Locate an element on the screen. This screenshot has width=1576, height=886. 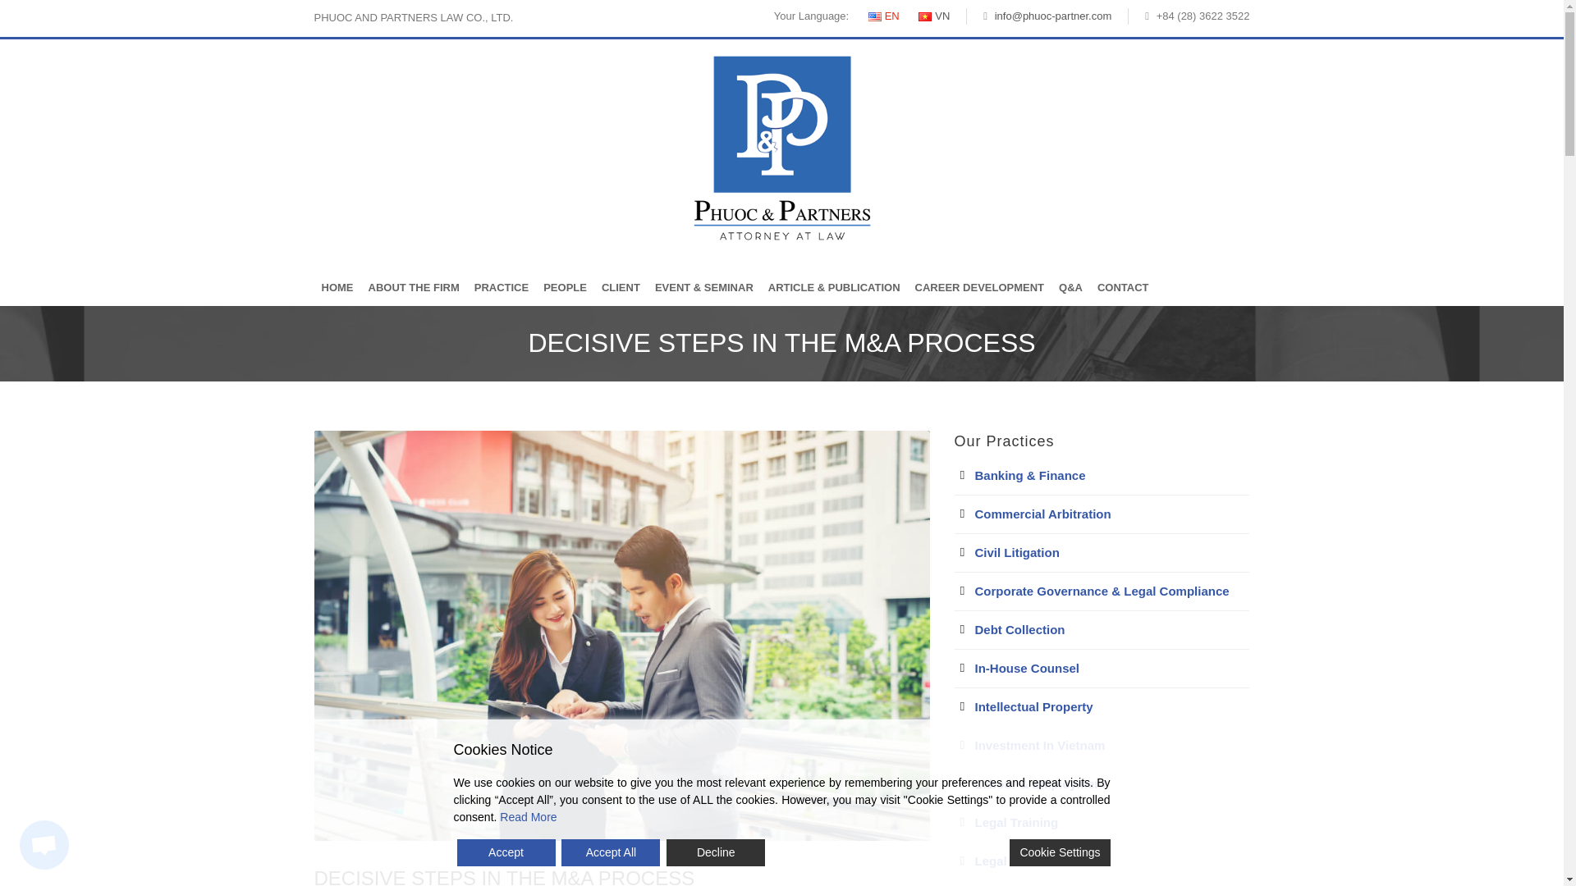
HOME is located at coordinates (337, 288).